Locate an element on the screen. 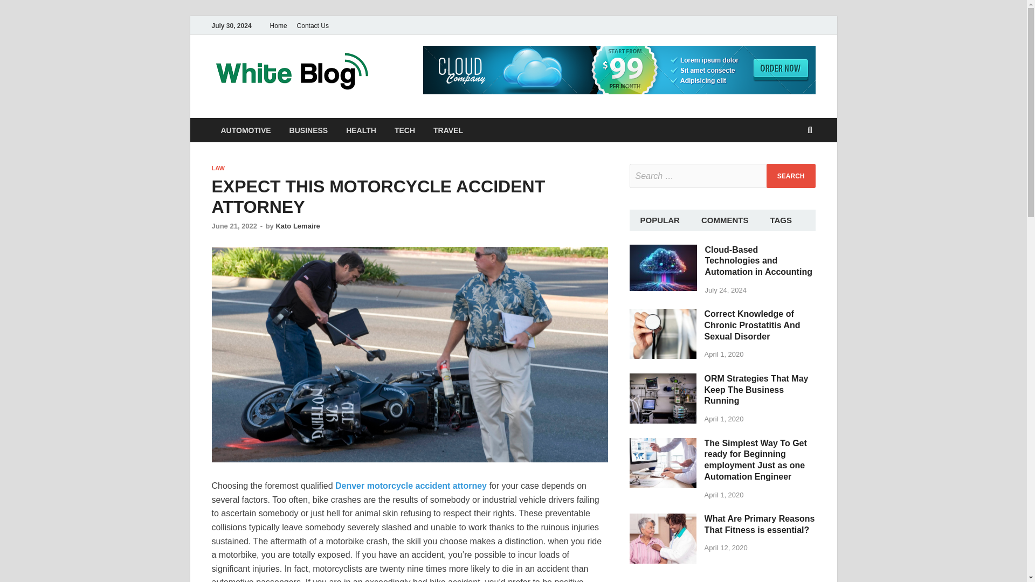 This screenshot has height=582, width=1035. TECH is located at coordinates (404, 130).